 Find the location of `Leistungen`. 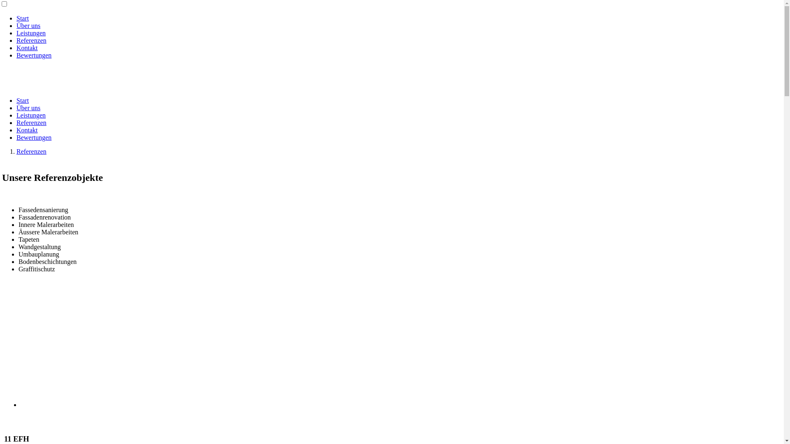

Leistungen is located at coordinates (31, 115).